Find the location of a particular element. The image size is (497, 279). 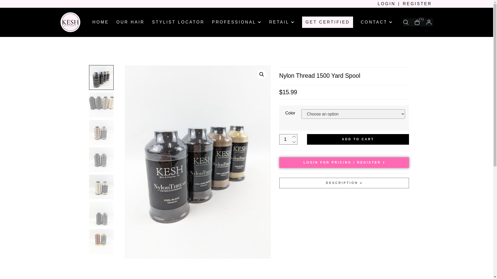

STYLIST LOCATOR is located at coordinates (178, 22).